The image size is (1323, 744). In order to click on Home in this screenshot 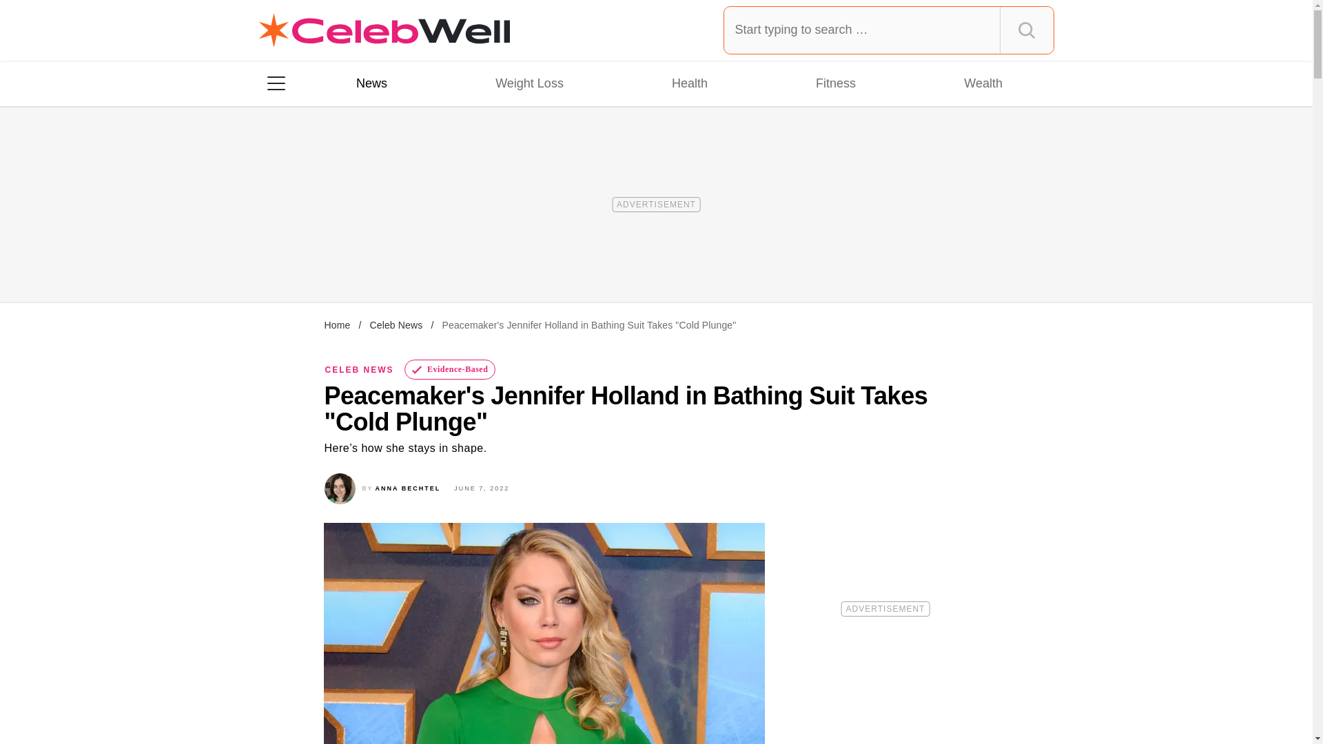, I will do `click(337, 325)`.